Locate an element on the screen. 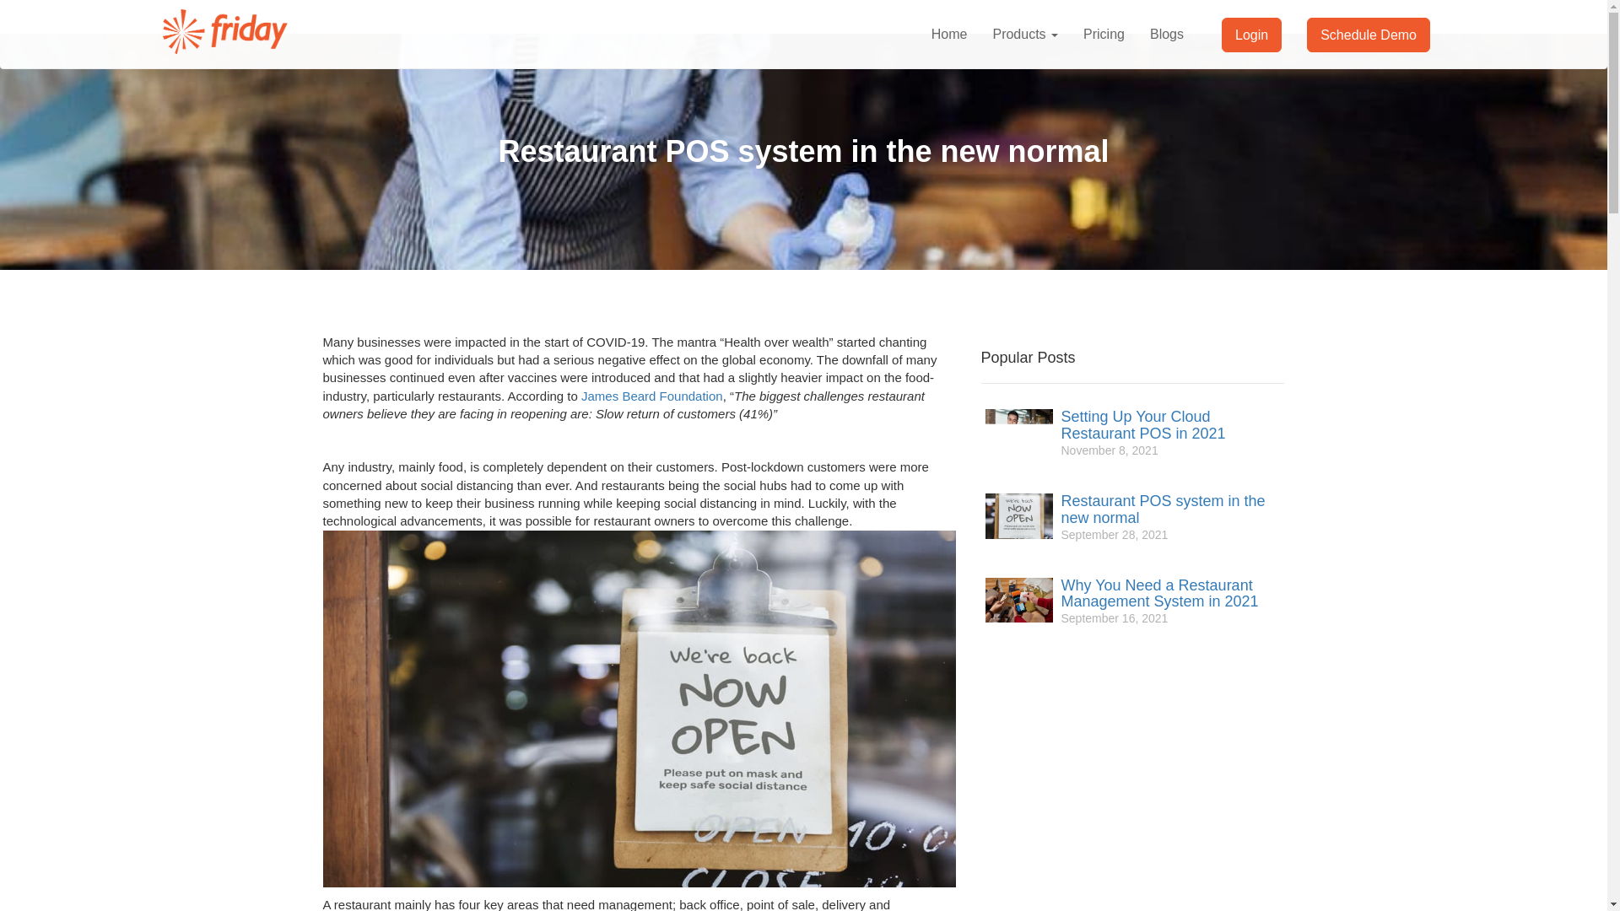  Products is located at coordinates (1025, 34).